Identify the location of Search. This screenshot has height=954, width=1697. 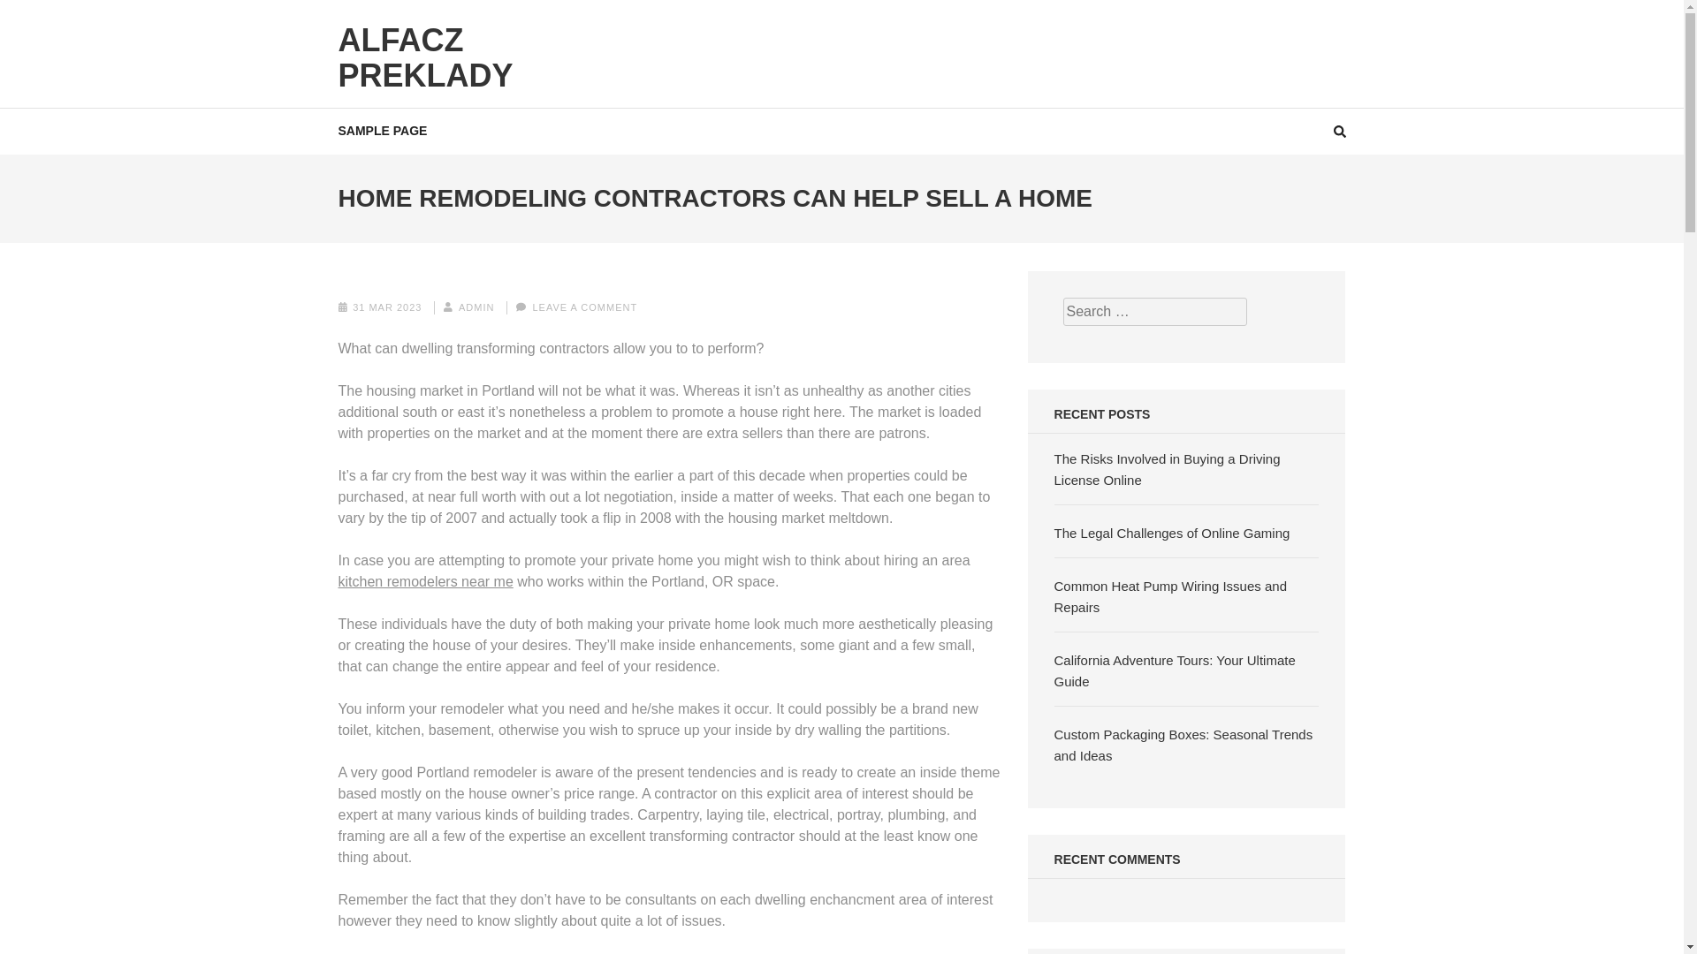
(1665, 23).